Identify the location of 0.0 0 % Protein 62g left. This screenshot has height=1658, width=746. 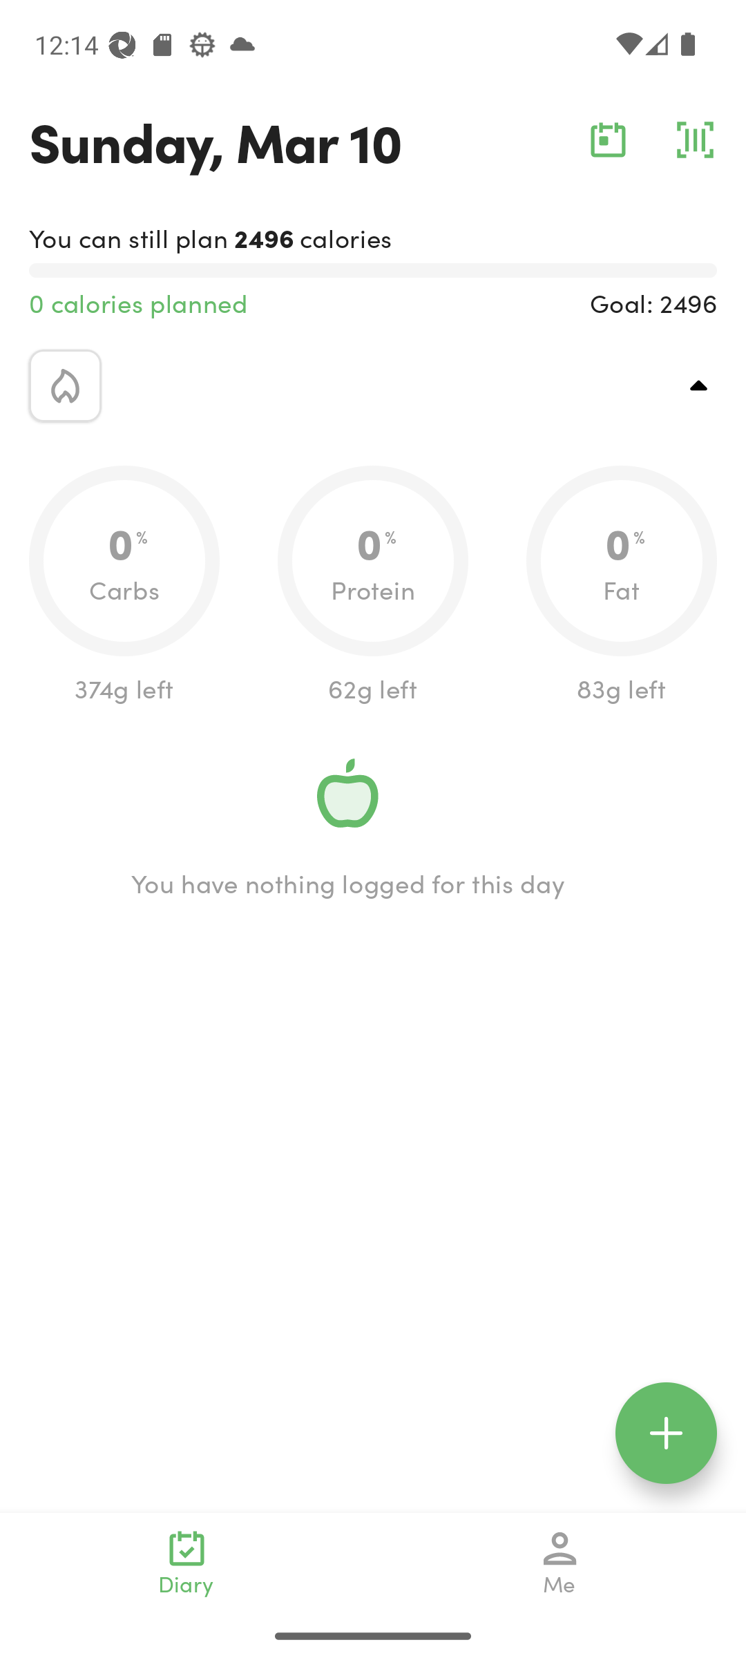
(373, 586).